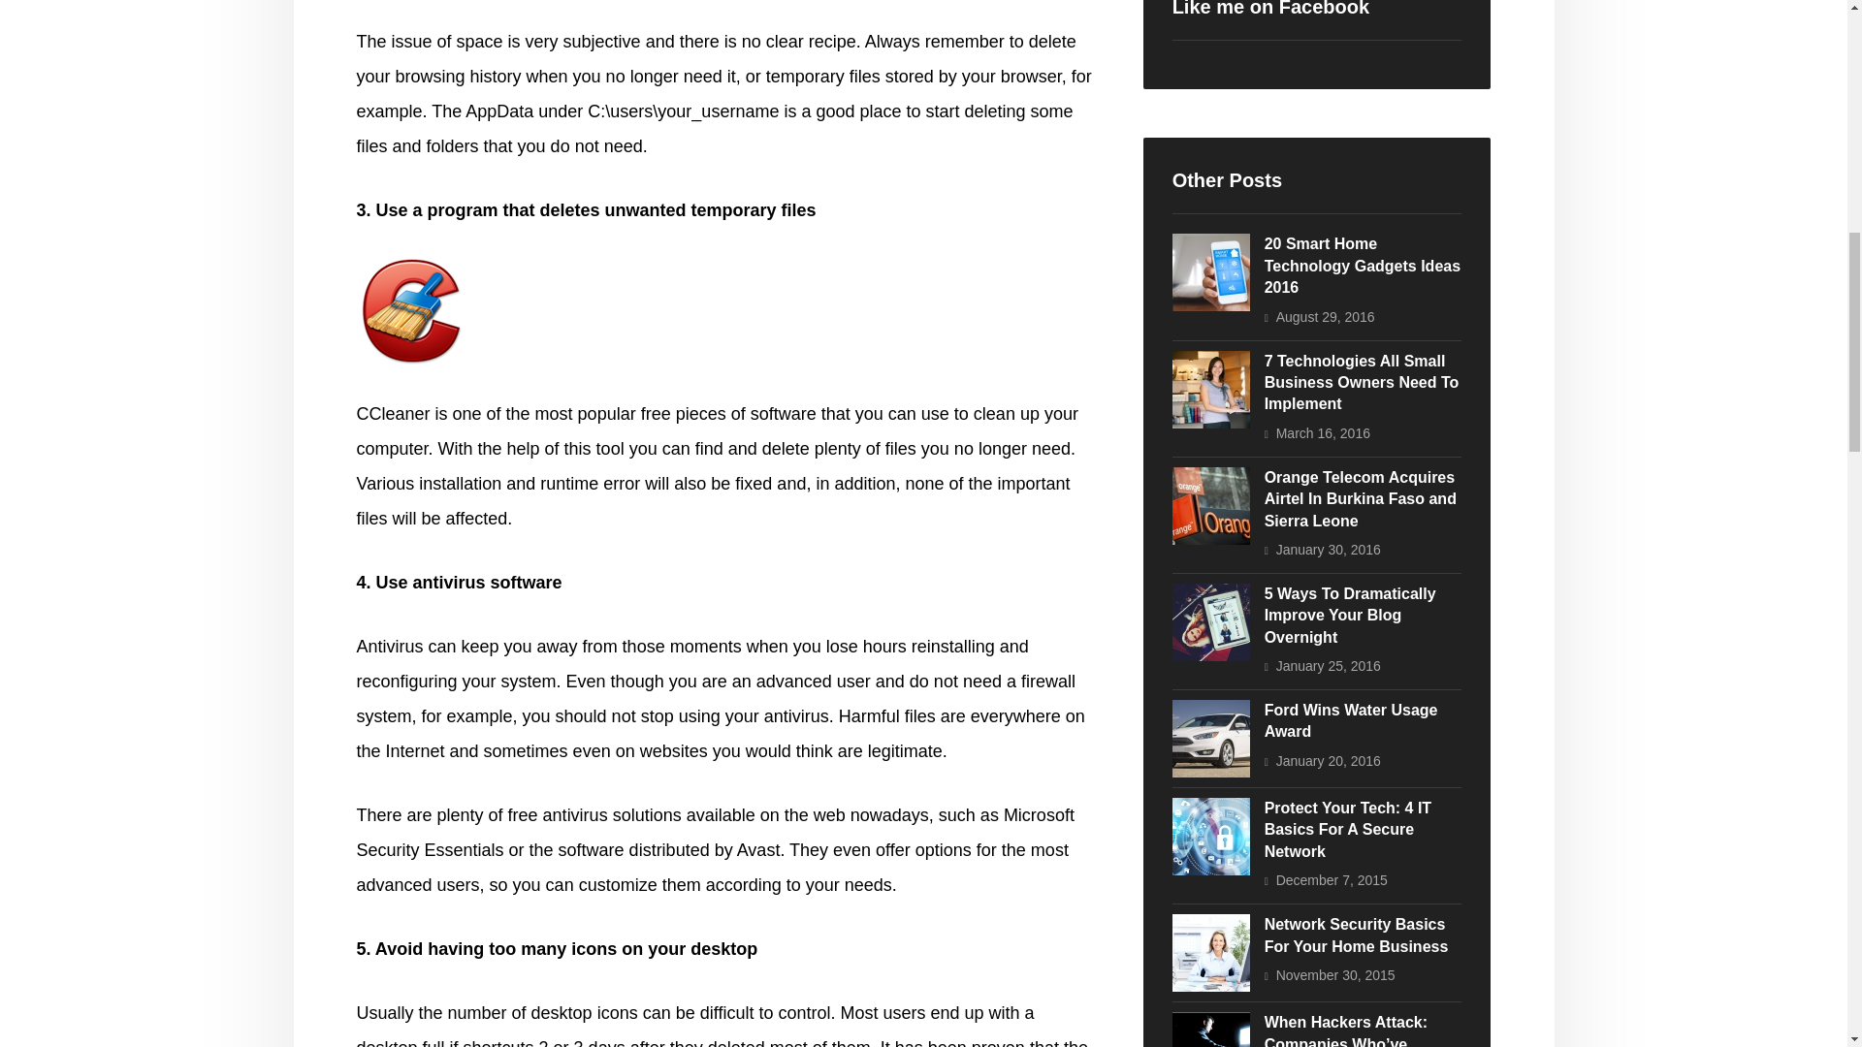  What do you see at coordinates (1356, 935) in the screenshot?
I see `Network Security Basics For Your Home Business` at bounding box center [1356, 935].